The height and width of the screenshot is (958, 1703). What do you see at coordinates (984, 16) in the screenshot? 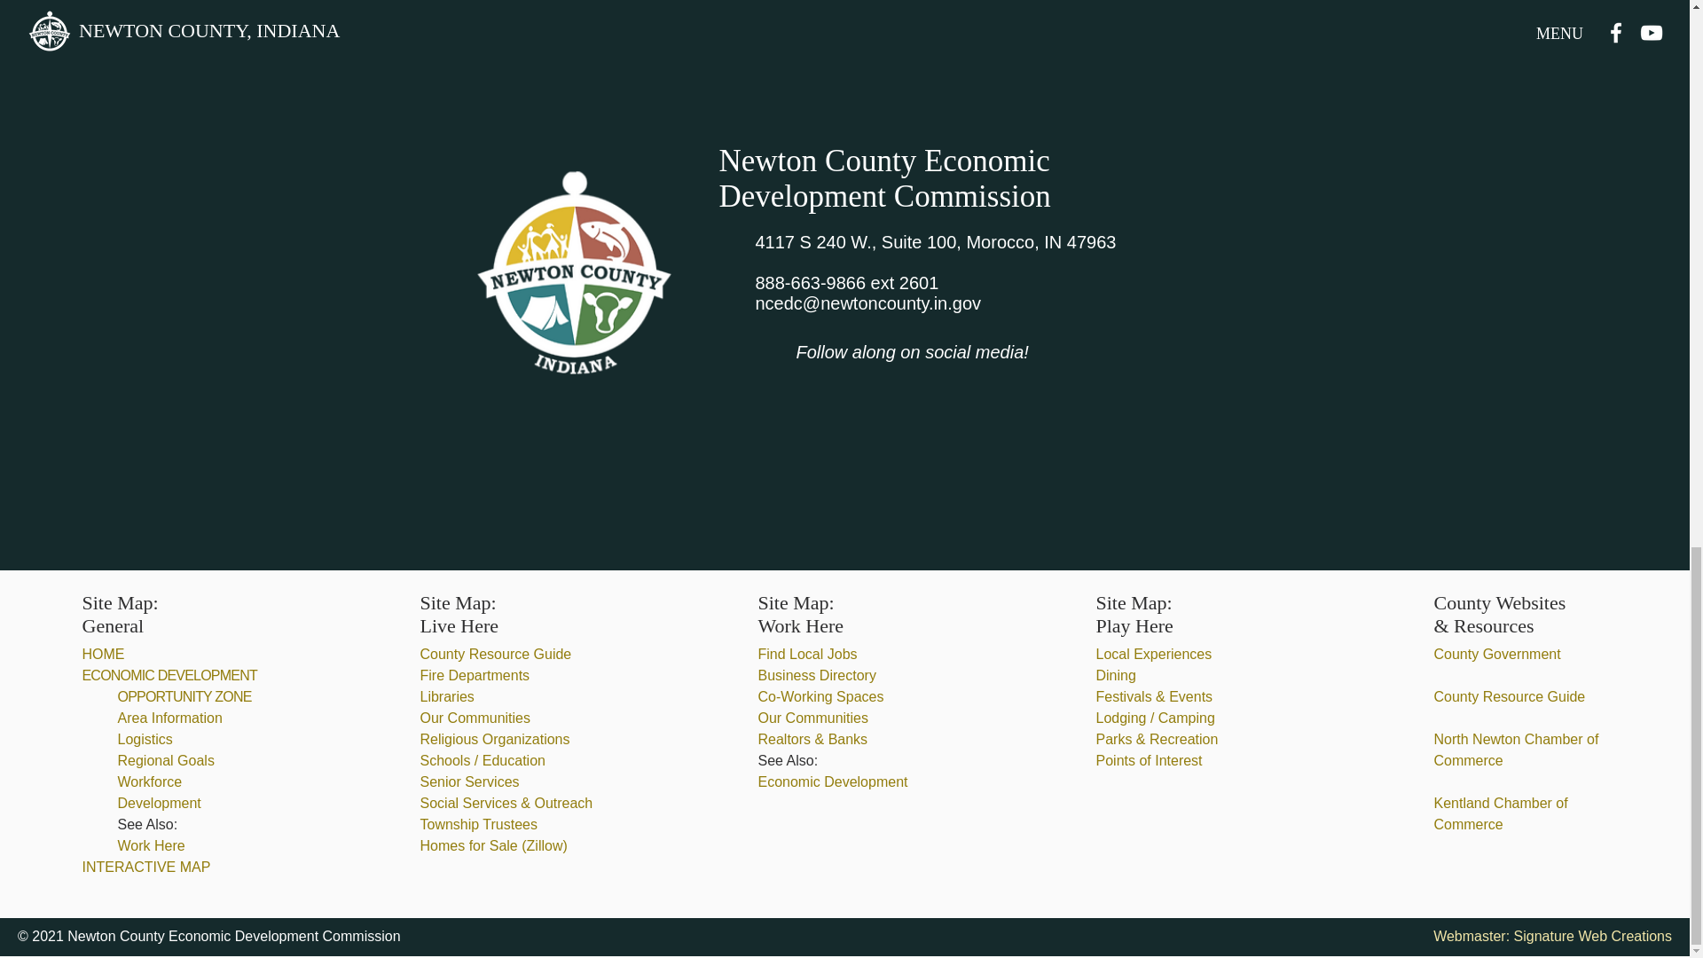
I see `Next` at bounding box center [984, 16].